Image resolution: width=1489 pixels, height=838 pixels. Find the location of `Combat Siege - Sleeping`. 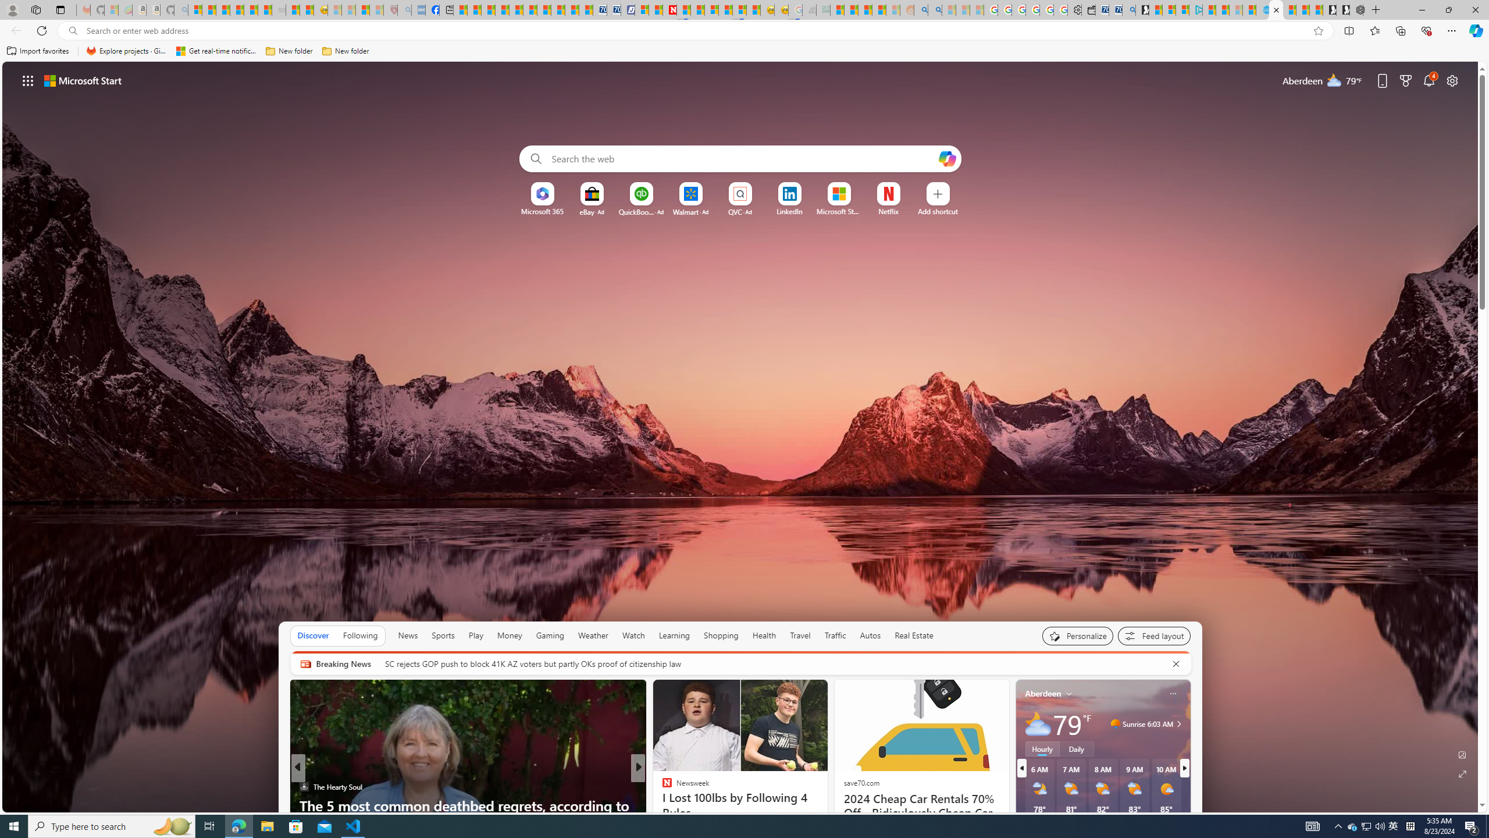

Combat Siege - Sleeping is located at coordinates (278, 10).